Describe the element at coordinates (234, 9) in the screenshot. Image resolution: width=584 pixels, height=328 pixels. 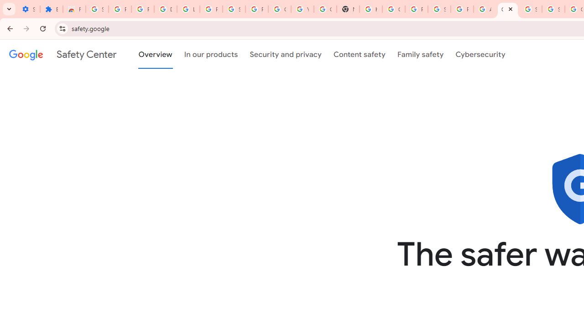
I see `Sign in - Google Accounts` at that location.